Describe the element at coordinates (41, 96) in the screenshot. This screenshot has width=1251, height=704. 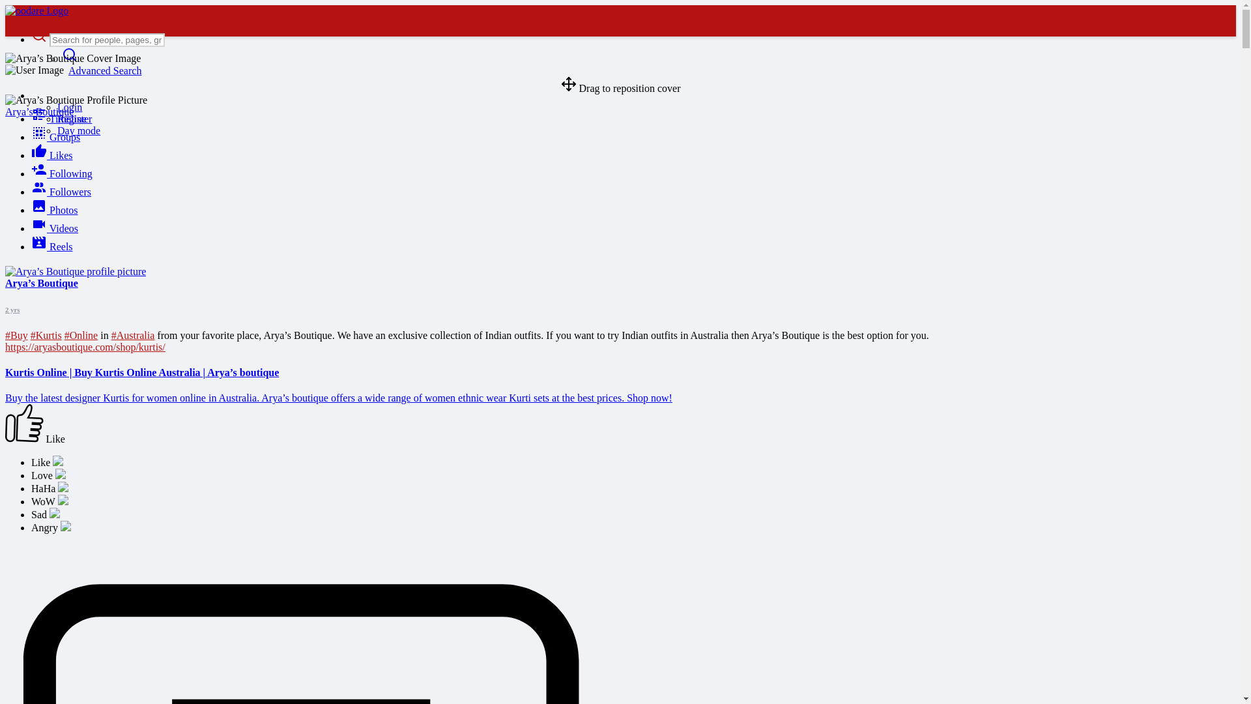
I see `Guest` at that location.